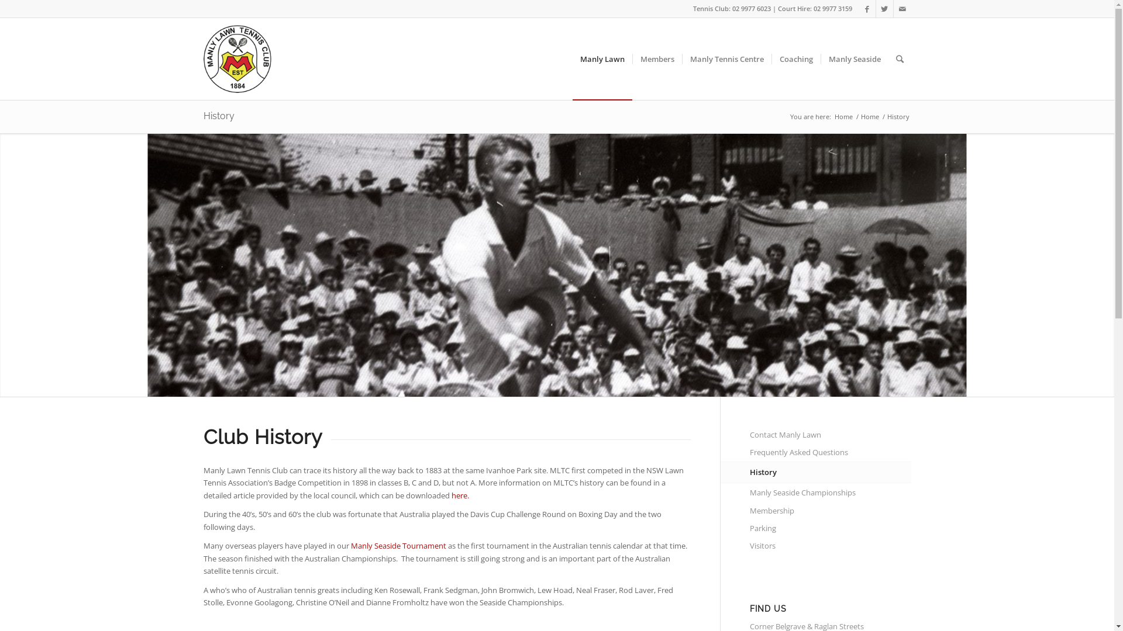  I want to click on History, so click(219, 116).